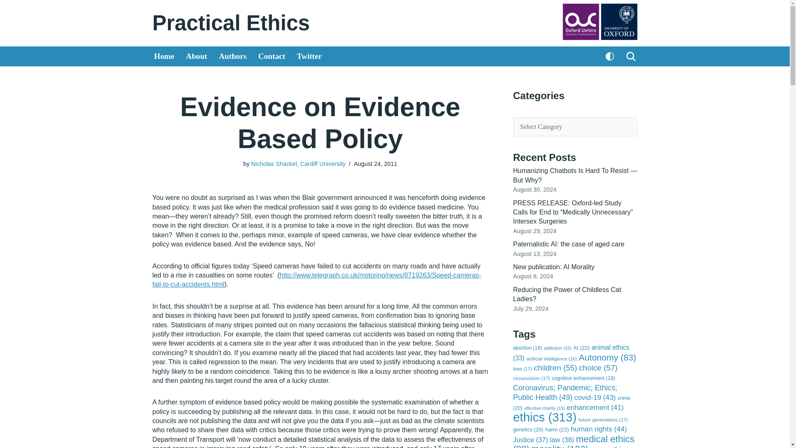 The width and height of the screenshot is (796, 448). What do you see at coordinates (6, 17) in the screenshot?
I see `Skip to content` at bounding box center [6, 17].